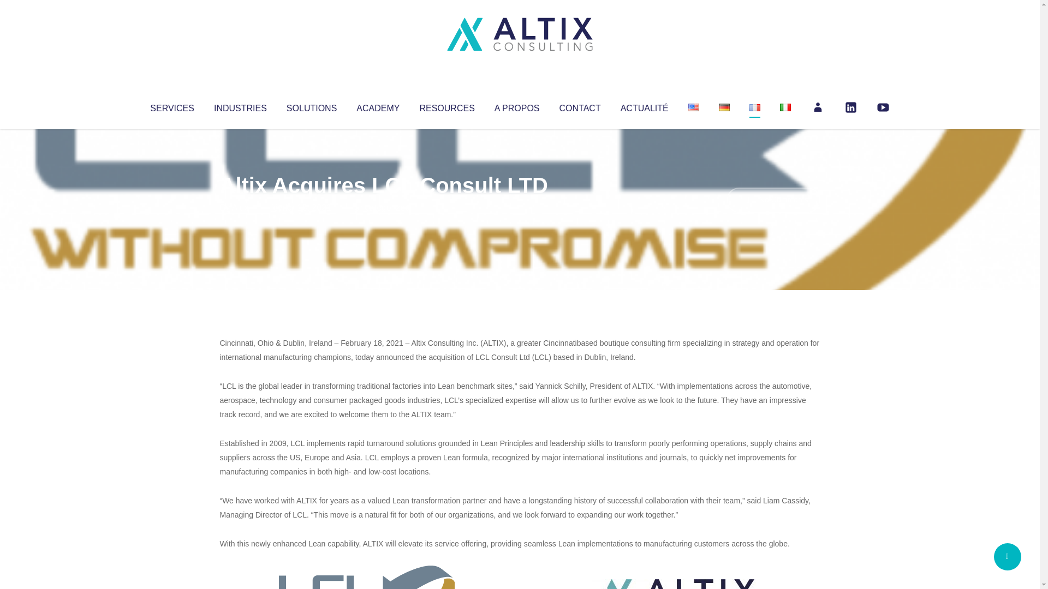 The height and width of the screenshot is (589, 1048). Describe the element at coordinates (517, 106) in the screenshot. I see `A PROPOS` at that location.